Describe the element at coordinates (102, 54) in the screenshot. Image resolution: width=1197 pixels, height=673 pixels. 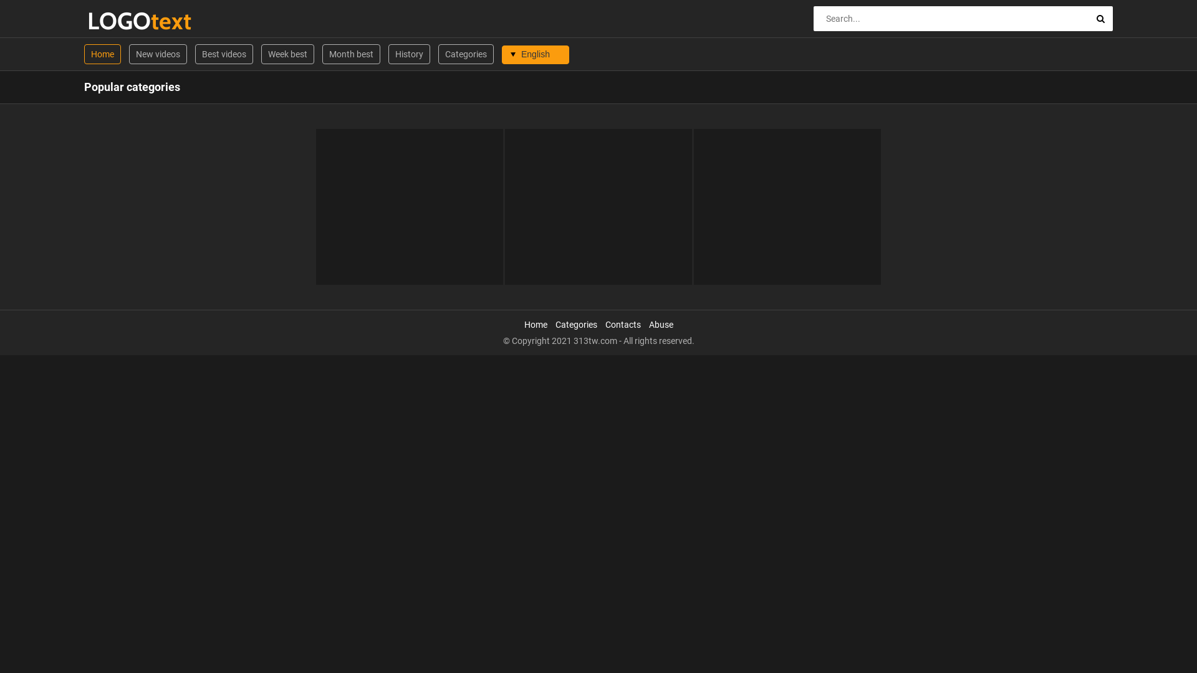
I see `Home` at that location.